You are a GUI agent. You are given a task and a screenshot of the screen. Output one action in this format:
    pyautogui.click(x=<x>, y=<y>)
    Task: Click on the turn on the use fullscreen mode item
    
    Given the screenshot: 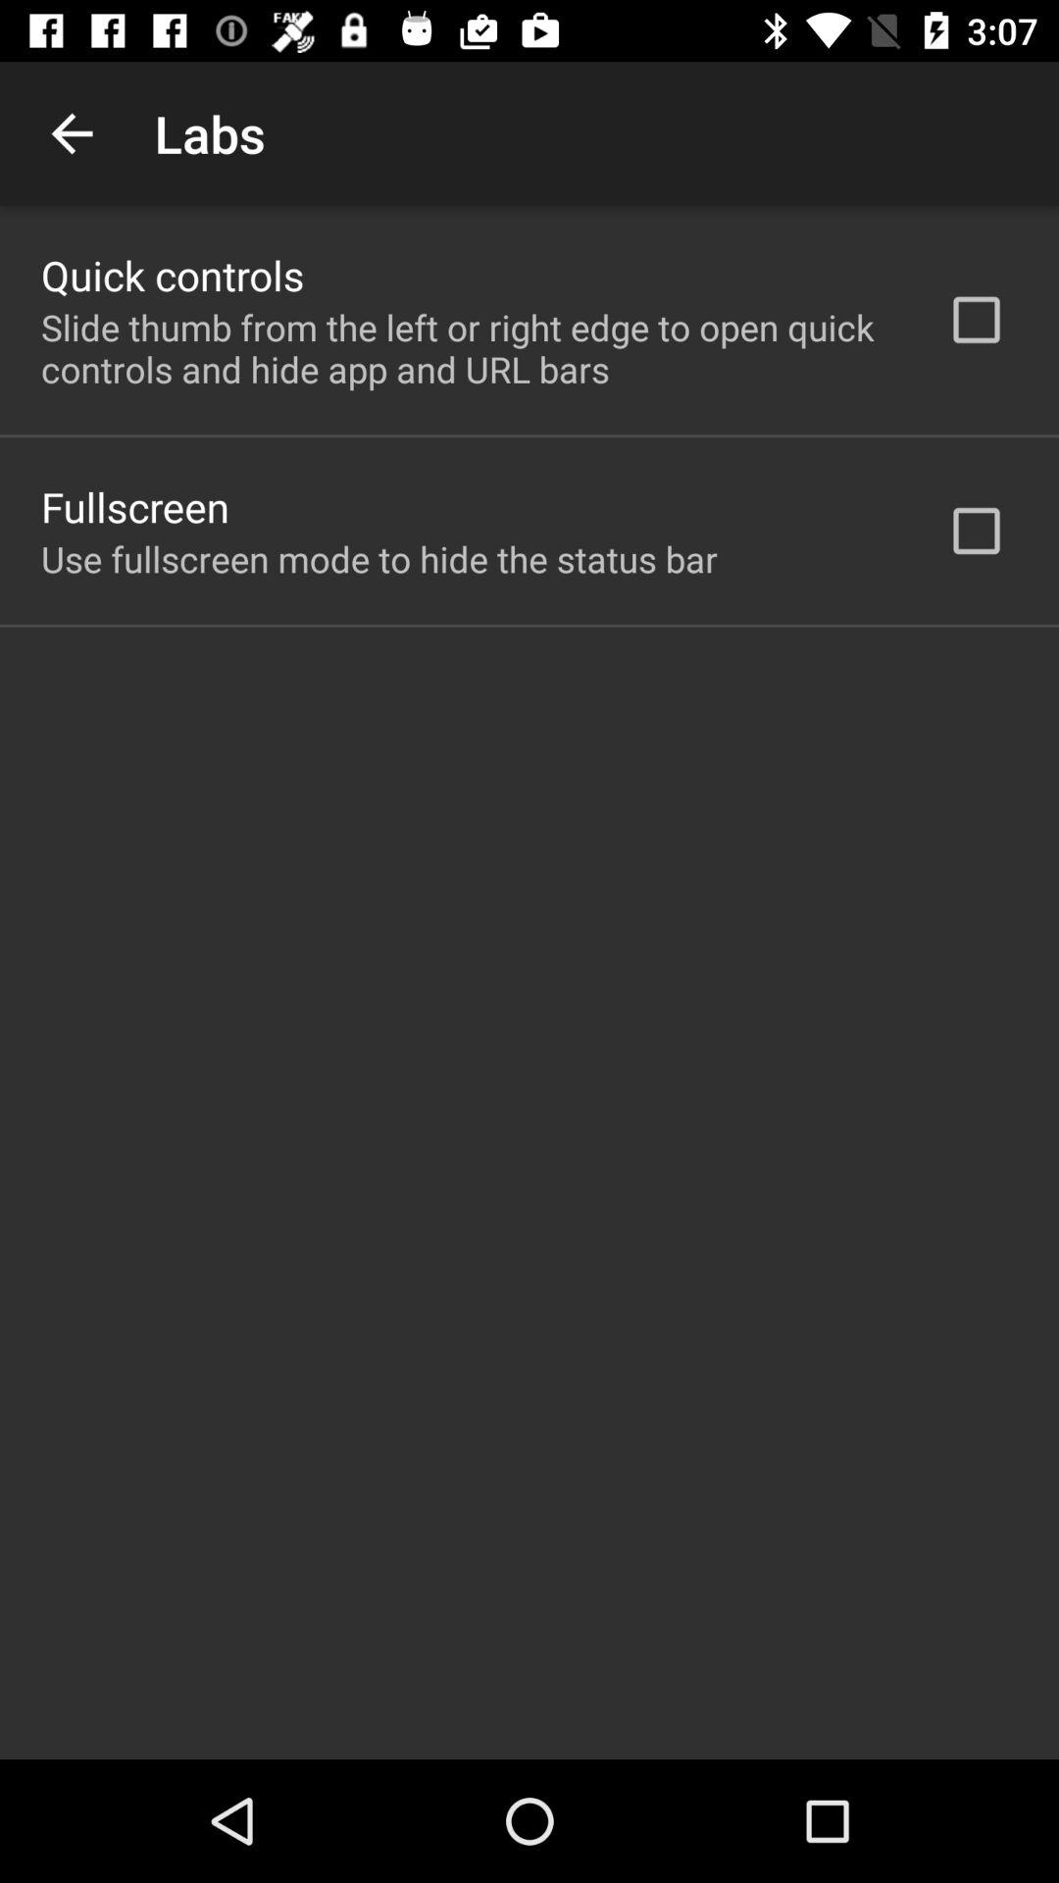 What is the action you would take?
    pyautogui.click(x=378, y=559)
    